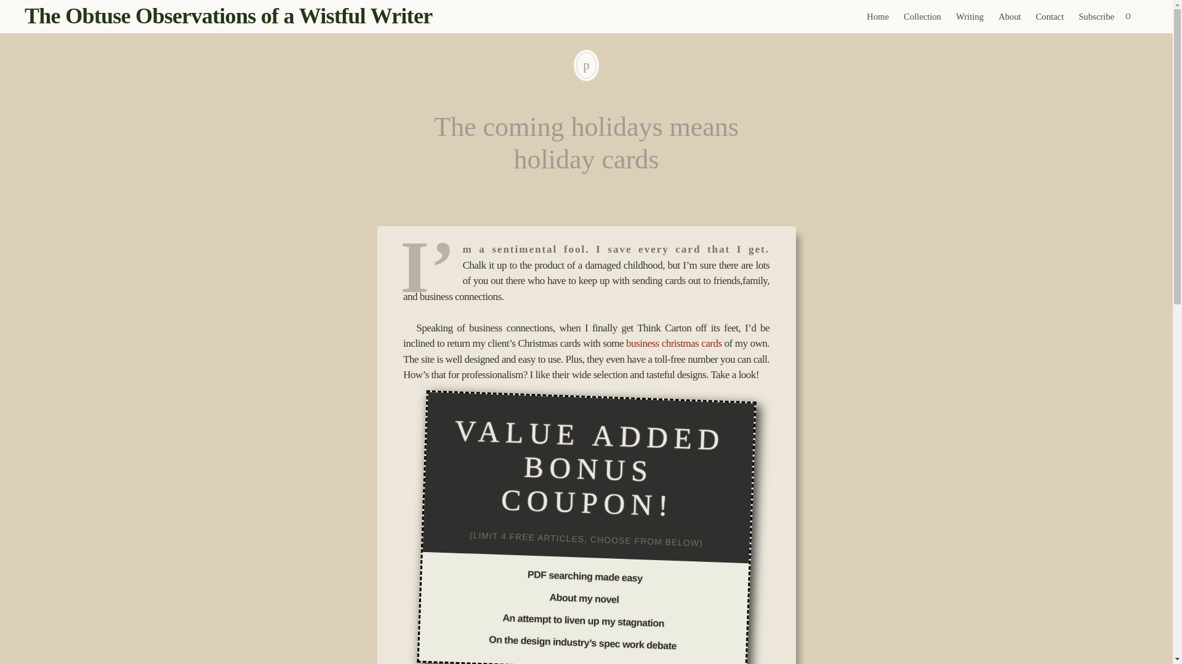 This screenshot has height=664, width=1182. Describe the element at coordinates (673, 343) in the screenshot. I see `business christmas cards` at that location.